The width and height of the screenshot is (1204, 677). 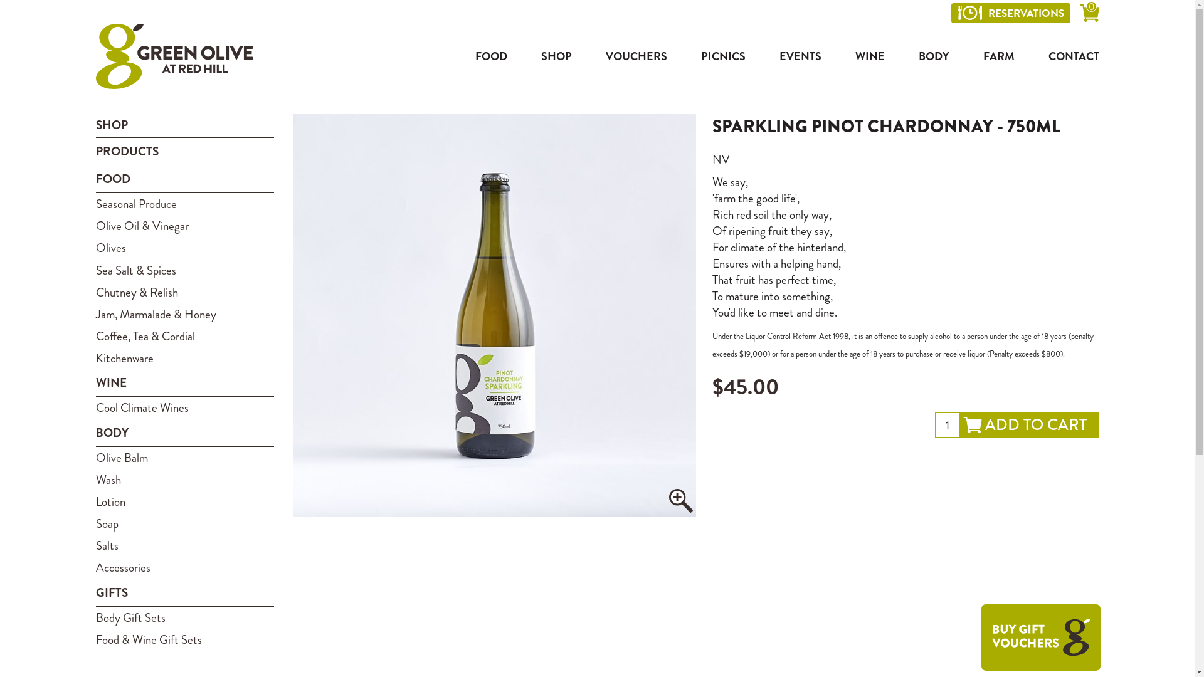 What do you see at coordinates (184, 336) in the screenshot?
I see `Coffee, Tea & Cordial` at bounding box center [184, 336].